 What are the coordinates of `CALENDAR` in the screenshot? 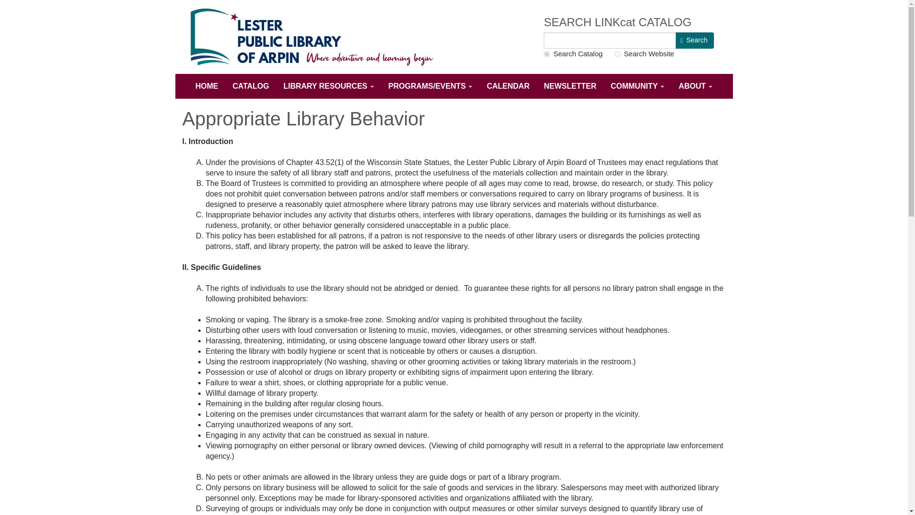 It's located at (508, 86).